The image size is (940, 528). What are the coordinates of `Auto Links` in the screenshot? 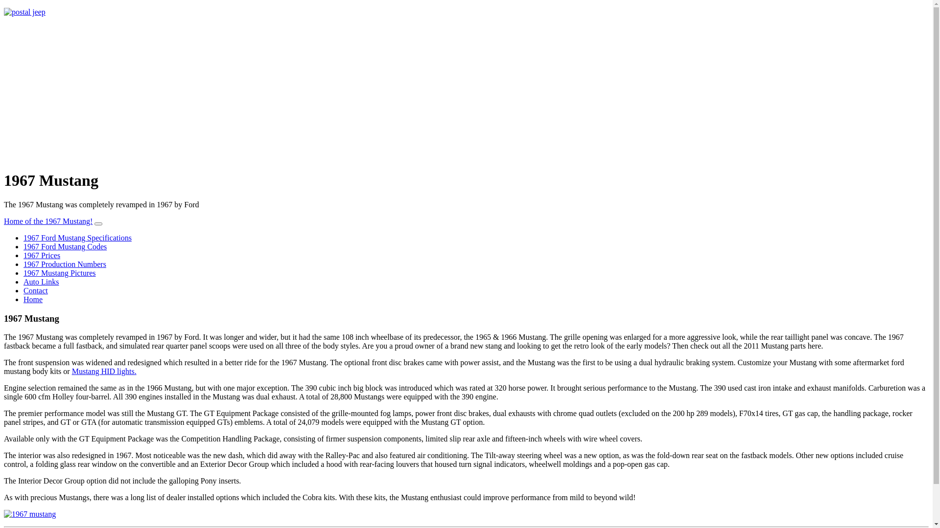 It's located at (41, 282).